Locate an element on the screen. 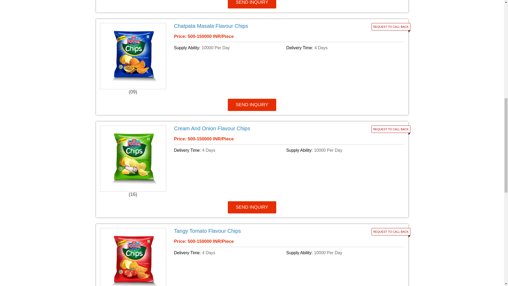  Cream And Onion Flavour Chips is located at coordinates (250, 128).